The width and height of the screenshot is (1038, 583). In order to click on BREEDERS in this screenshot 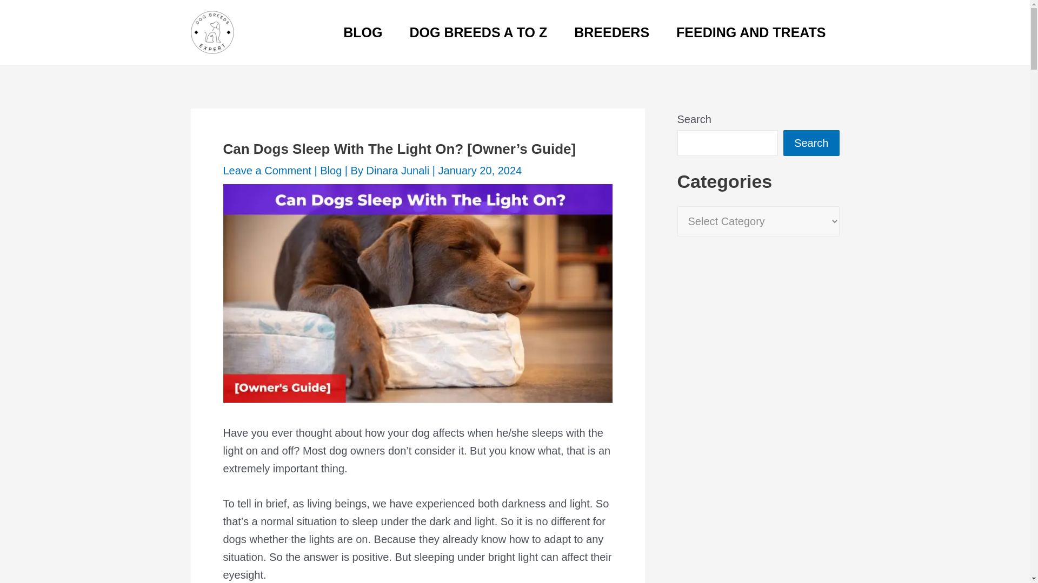, I will do `click(611, 32)`.